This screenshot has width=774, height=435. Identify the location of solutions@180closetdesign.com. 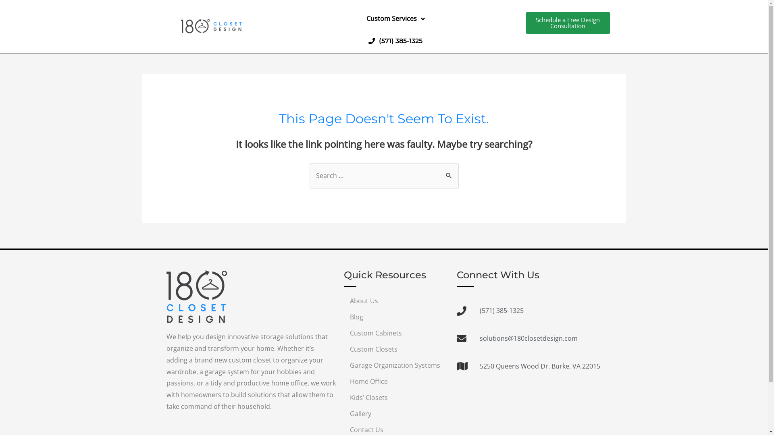
(528, 338).